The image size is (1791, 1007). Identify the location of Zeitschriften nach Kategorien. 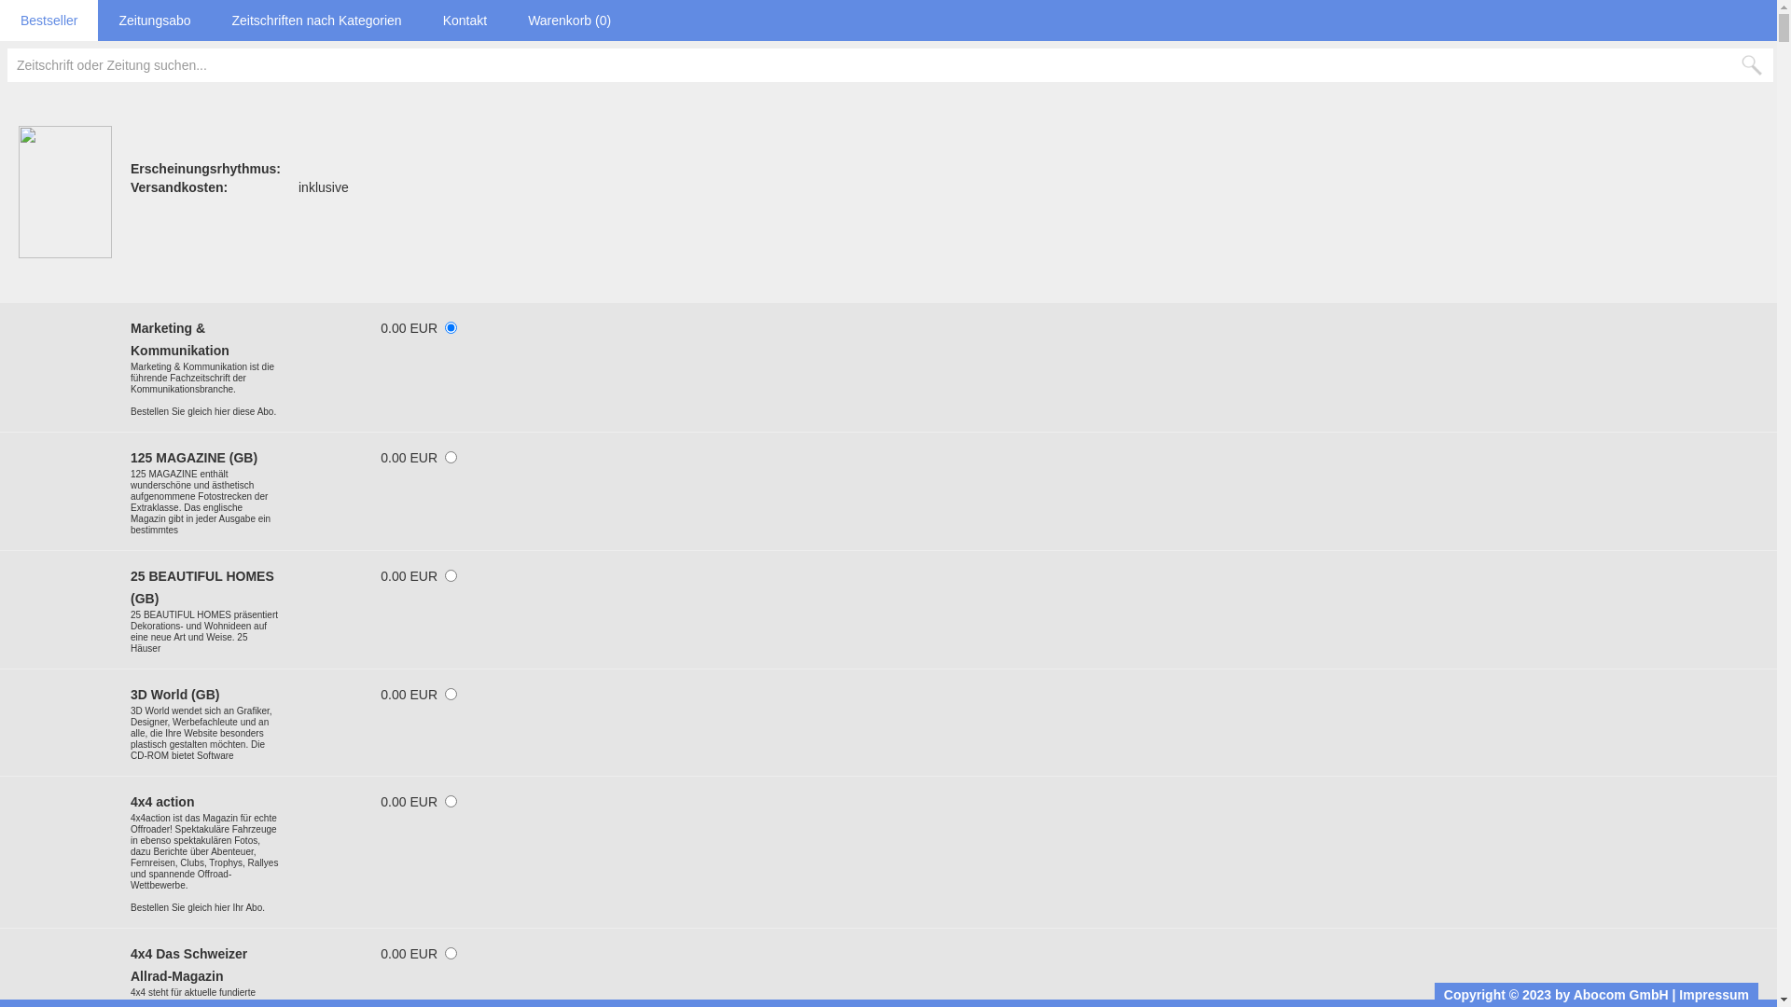
(317, 21).